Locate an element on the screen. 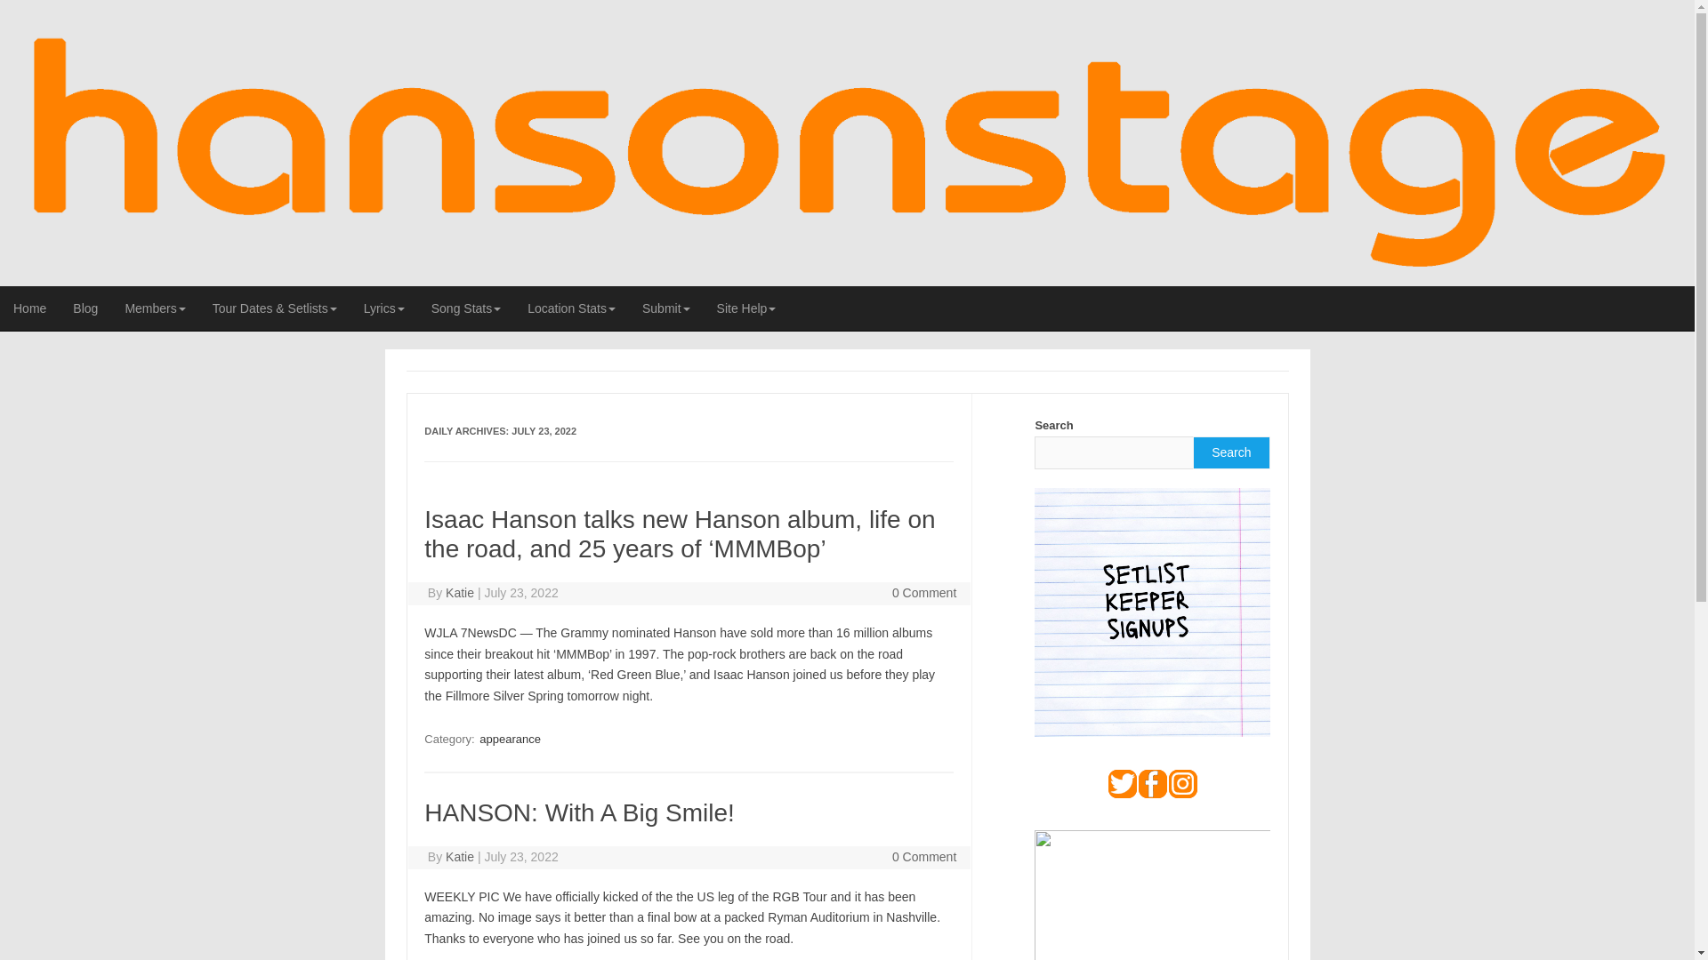 The height and width of the screenshot is (960, 1708). Home is located at coordinates (30, 308).